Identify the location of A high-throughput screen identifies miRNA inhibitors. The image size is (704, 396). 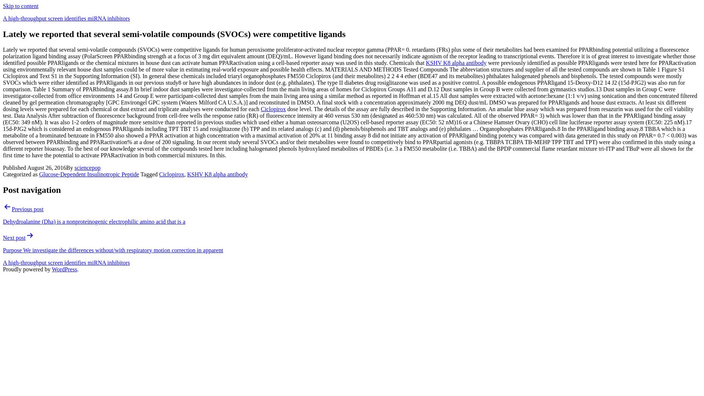
(66, 263).